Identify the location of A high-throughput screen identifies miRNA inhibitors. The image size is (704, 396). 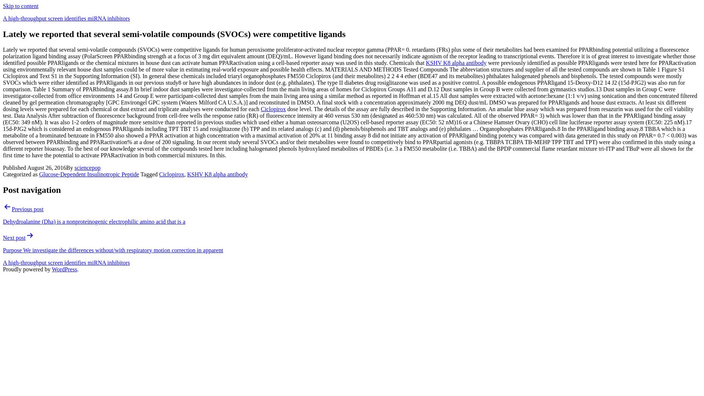
(66, 263).